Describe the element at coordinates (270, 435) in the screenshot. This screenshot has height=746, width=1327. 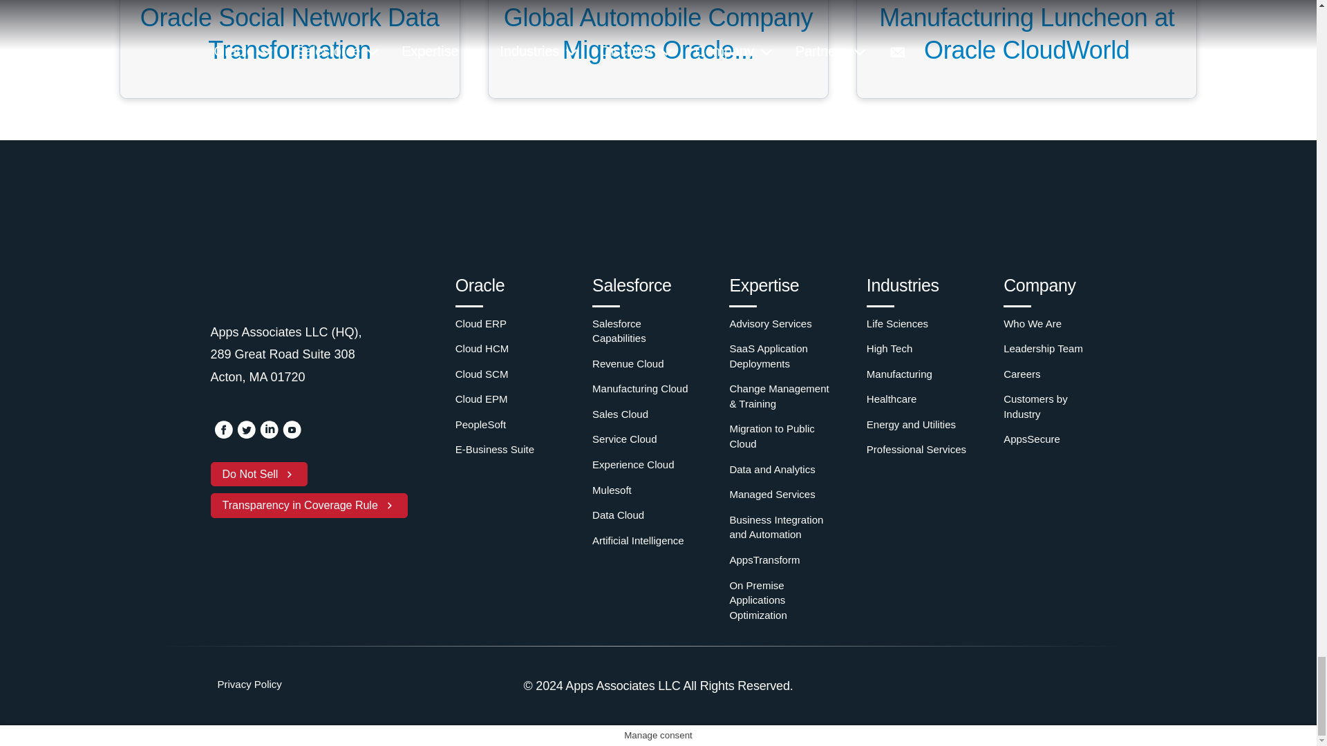
I see `LinkedIn` at that location.